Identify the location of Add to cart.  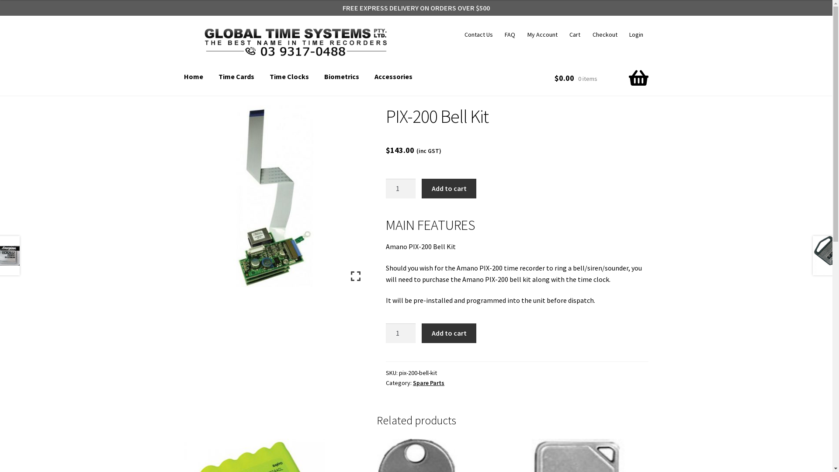
(449, 333).